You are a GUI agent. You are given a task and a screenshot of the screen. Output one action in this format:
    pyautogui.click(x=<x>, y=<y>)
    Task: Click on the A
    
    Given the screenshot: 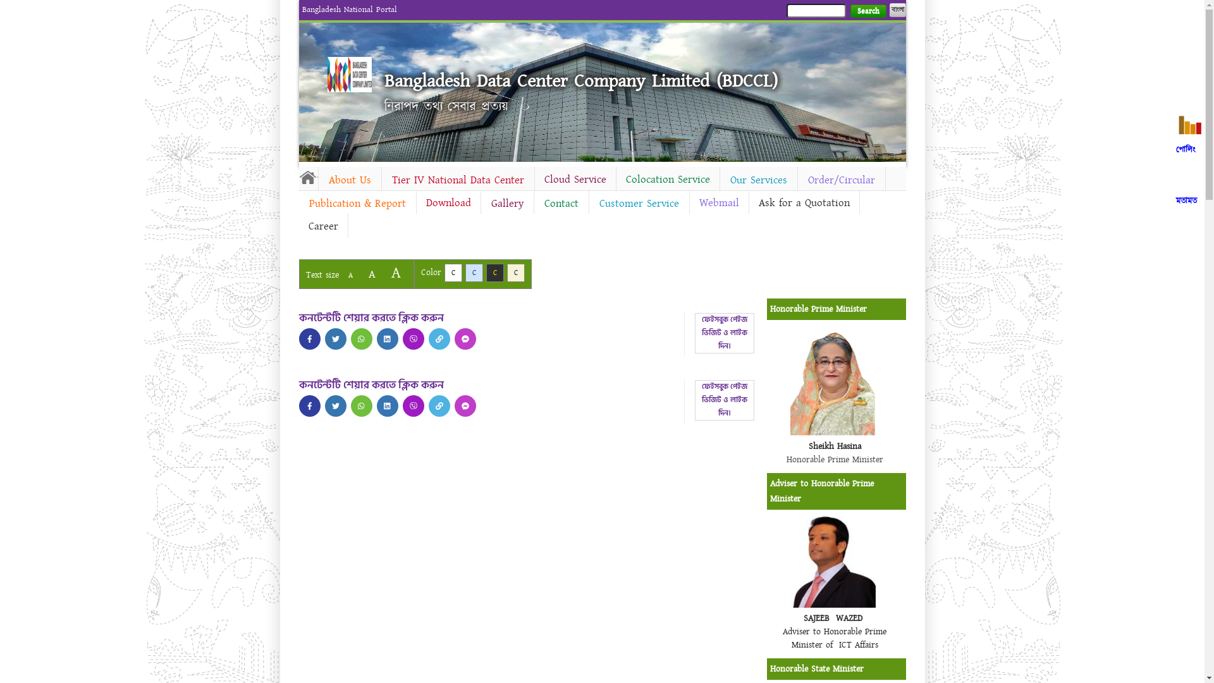 What is the action you would take?
    pyautogui.click(x=350, y=276)
    